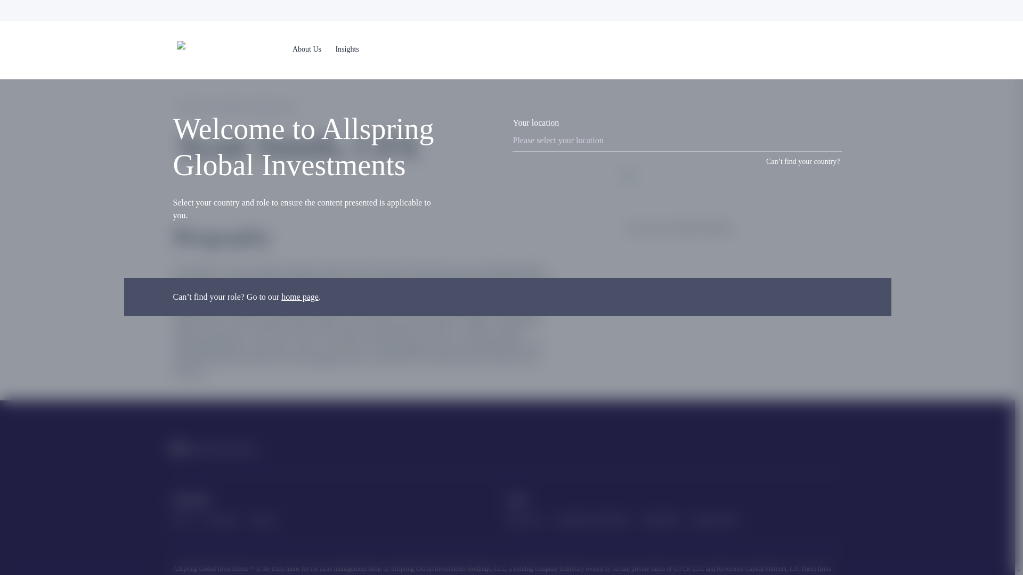 This screenshot has width=1023, height=575. I want to click on YouTube, so click(776, 449).